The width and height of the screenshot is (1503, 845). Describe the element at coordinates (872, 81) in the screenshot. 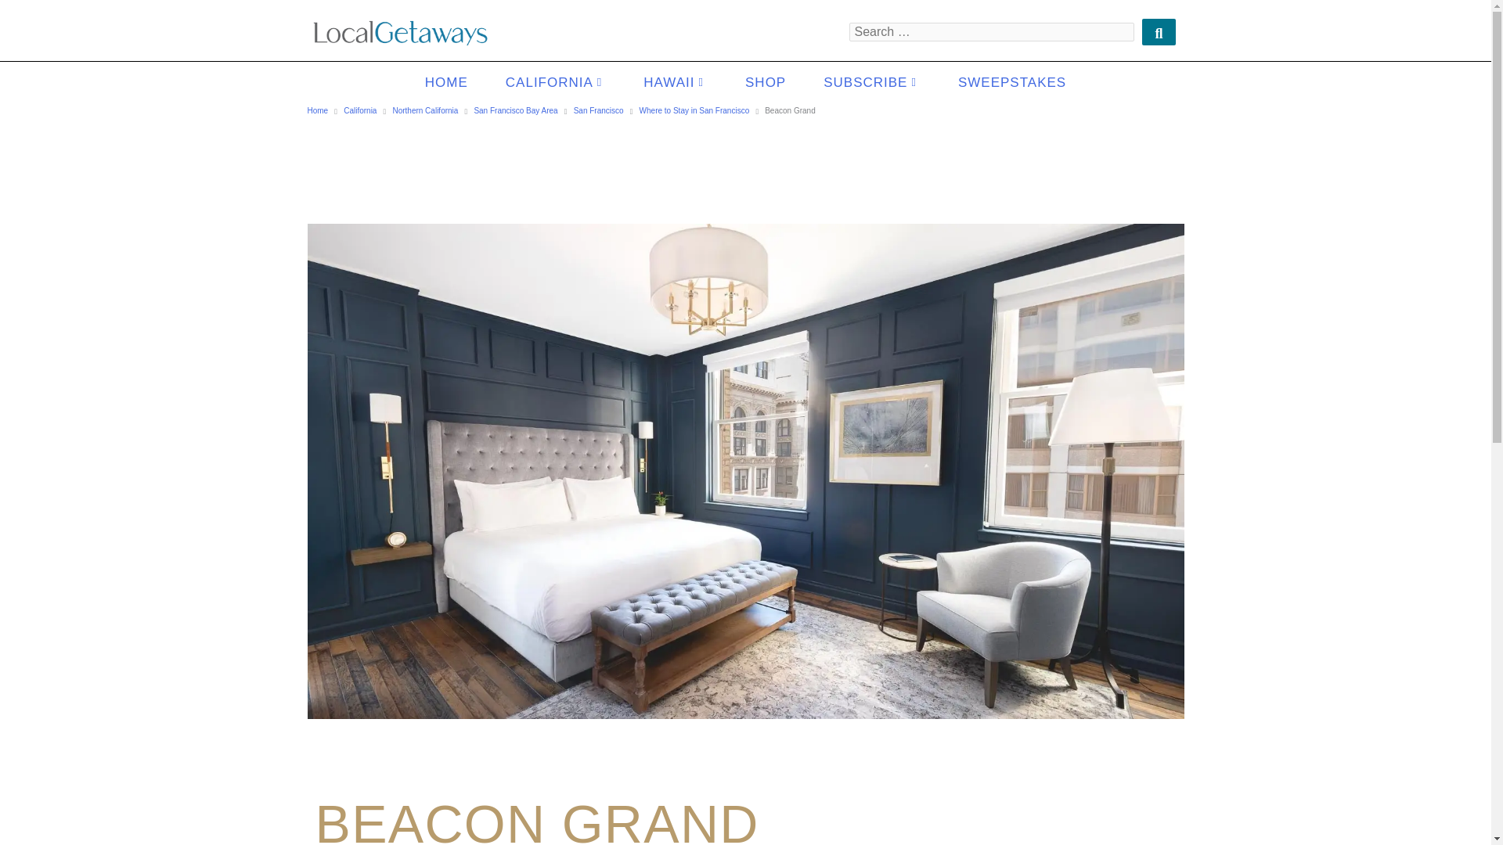

I see `SUBSCRIBE` at that location.